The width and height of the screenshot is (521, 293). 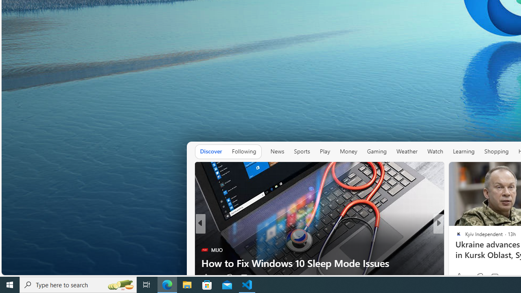 I want to click on 5k Like, so click(x=459, y=277).